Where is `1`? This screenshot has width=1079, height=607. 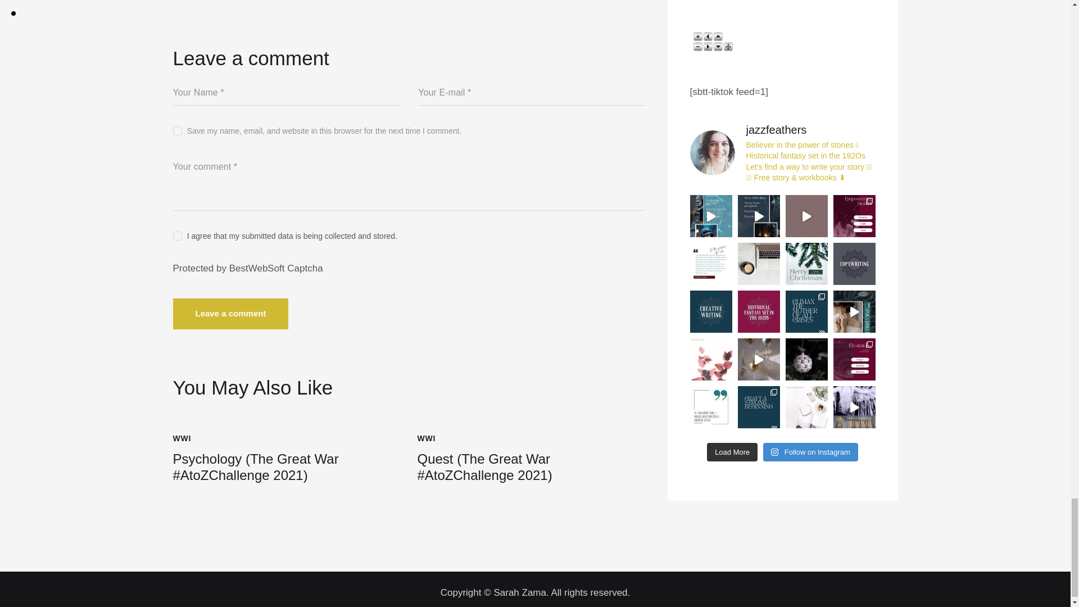 1 is located at coordinates (409, 234).